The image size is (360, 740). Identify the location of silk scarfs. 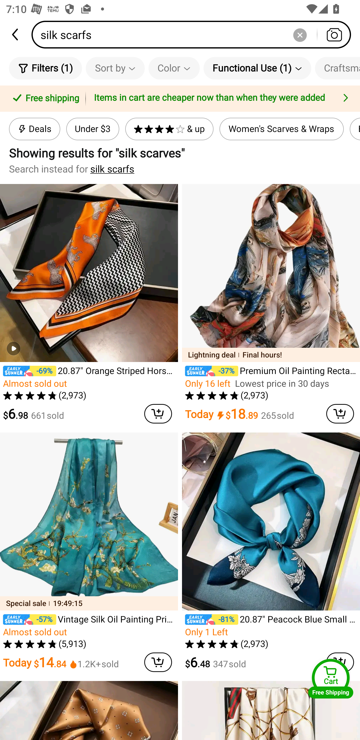
(112, 169).